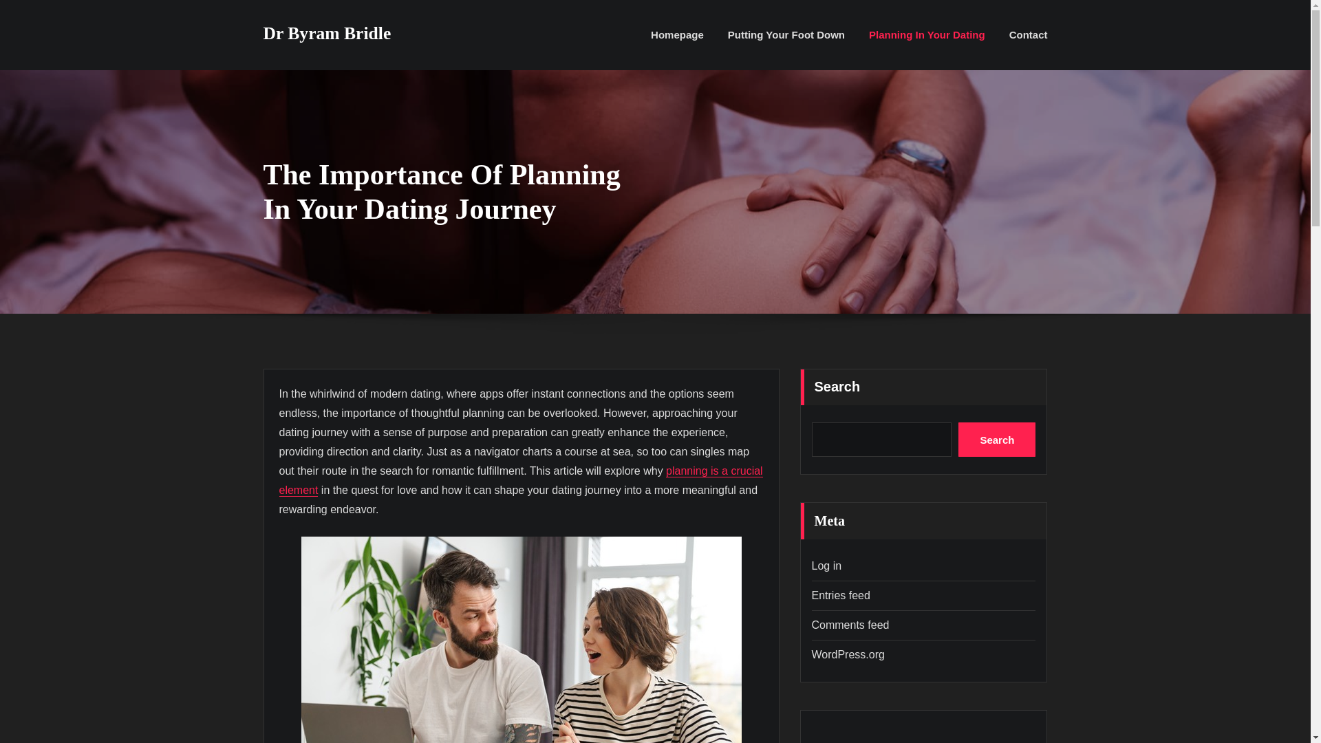 The width and height of the screenshot is (1321, 743). Describe the element at coordinates (521, 480) in the screenshot. I see `planning is a crucial element` at that location.